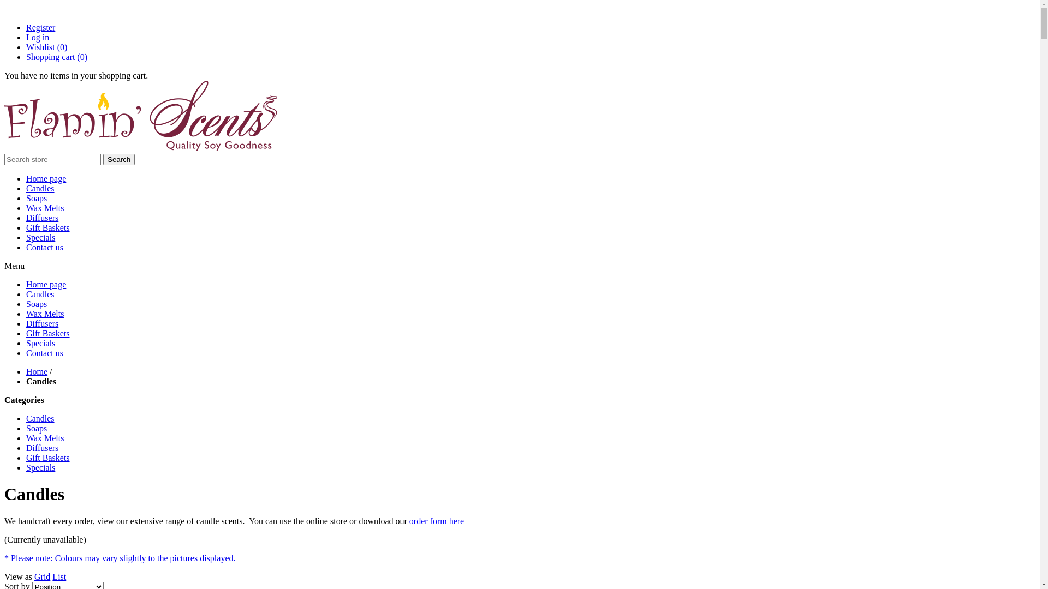 Image resolution: width=1048 pixels, height=589 pixels. What do you see at coordinates (40, 294) in the screenshot?
I see `Candles` at bounding box center [40, 294].